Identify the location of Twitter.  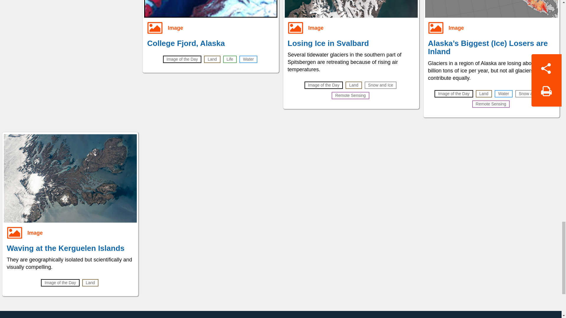
(296, 317).